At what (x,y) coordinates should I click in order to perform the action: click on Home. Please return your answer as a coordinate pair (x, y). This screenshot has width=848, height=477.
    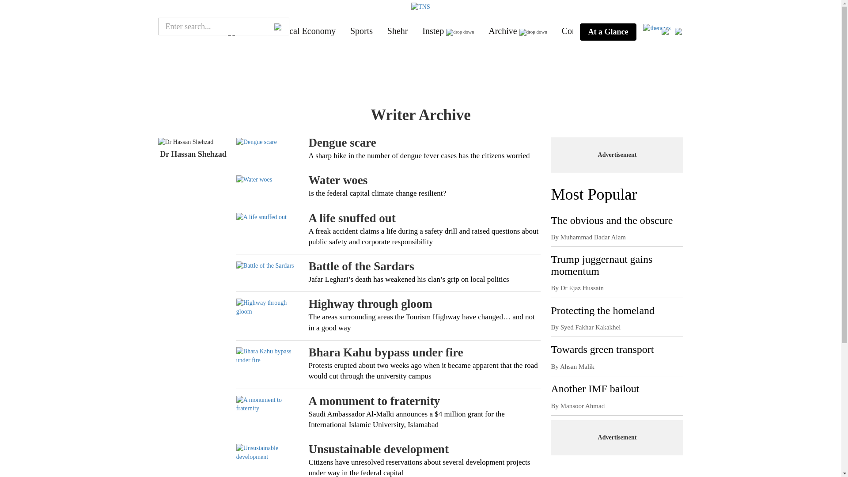
    Looking at the image, I should click on (175, 31).